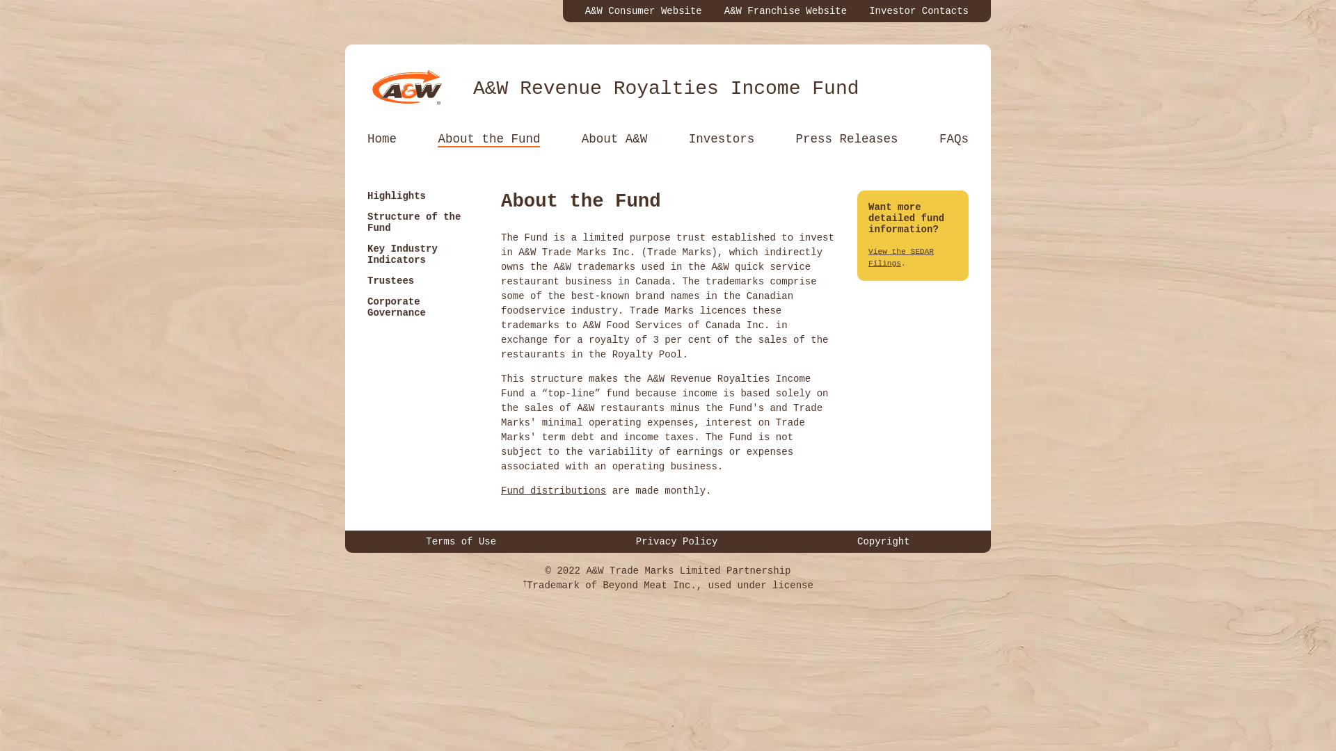  I want to click on FAQs, so click(954, 140).